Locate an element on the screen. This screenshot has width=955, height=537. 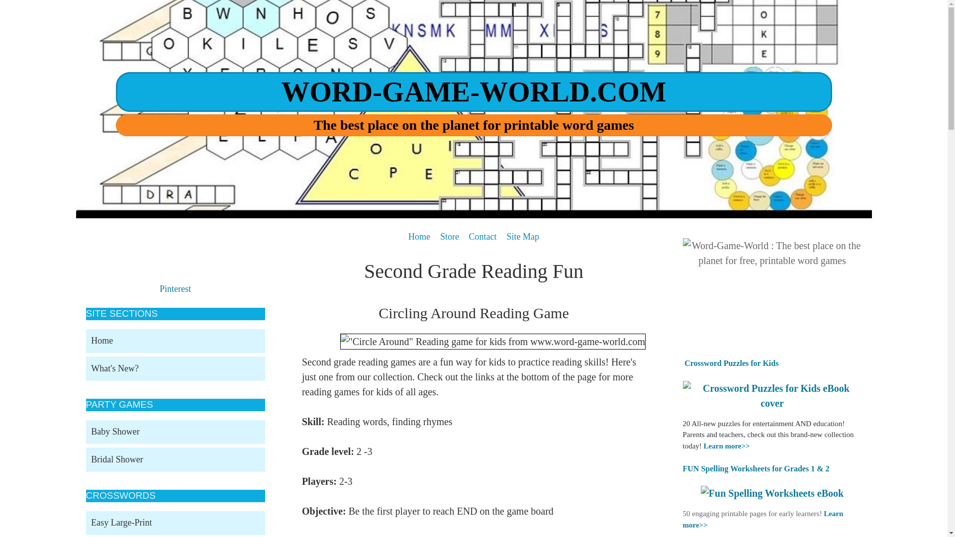
Crossword Puzzles for Kids eBook cover is located at coordinates (772, 396).